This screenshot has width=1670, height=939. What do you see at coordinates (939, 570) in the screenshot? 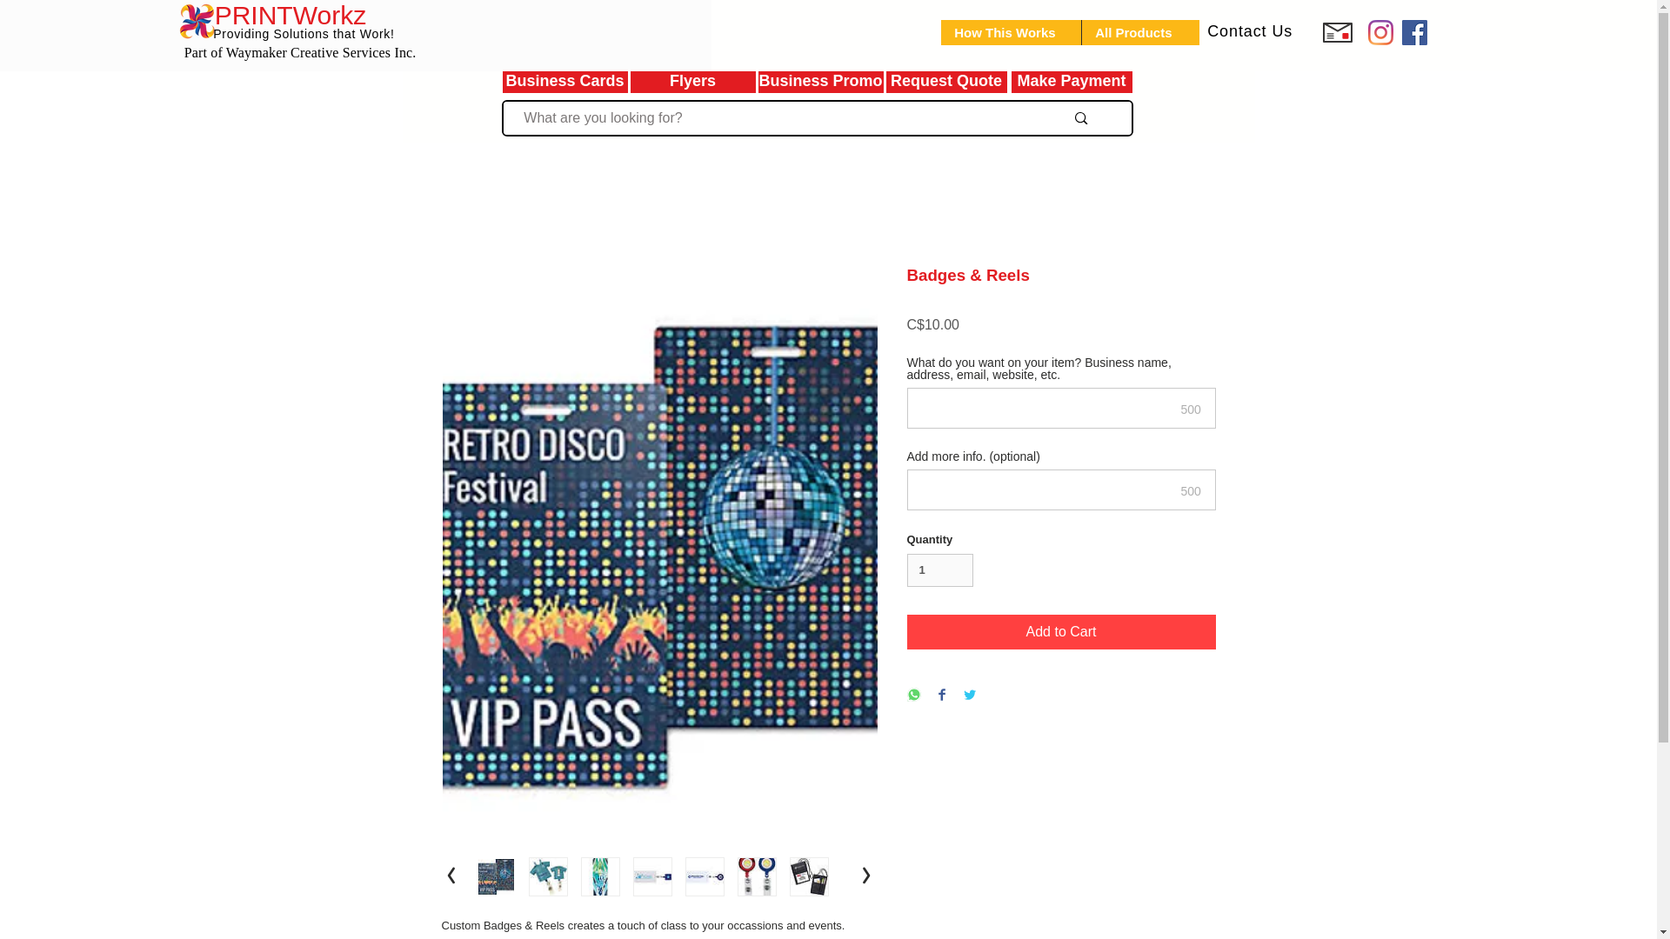
I see `1` at bounding box center [939, 570].